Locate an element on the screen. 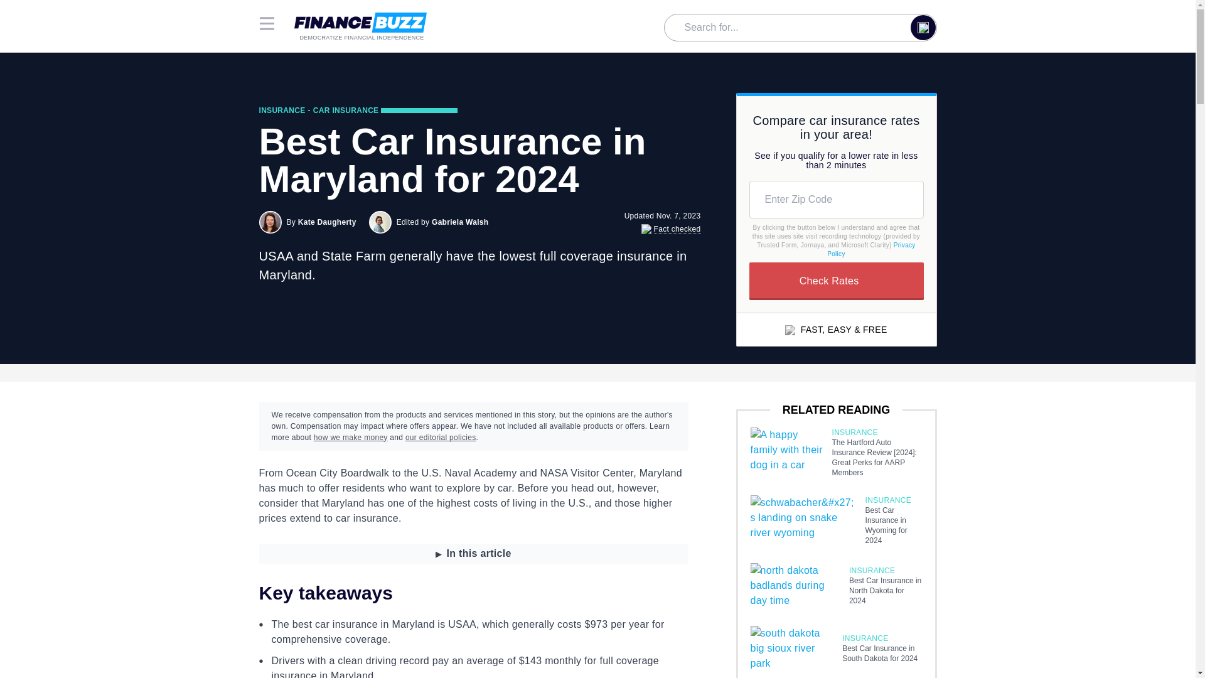 The height and width of the screenshot is (678, 1205). DEMOCRATIZE FINANCIAL INDEPENDENCE is located at coordinates (360, 28).